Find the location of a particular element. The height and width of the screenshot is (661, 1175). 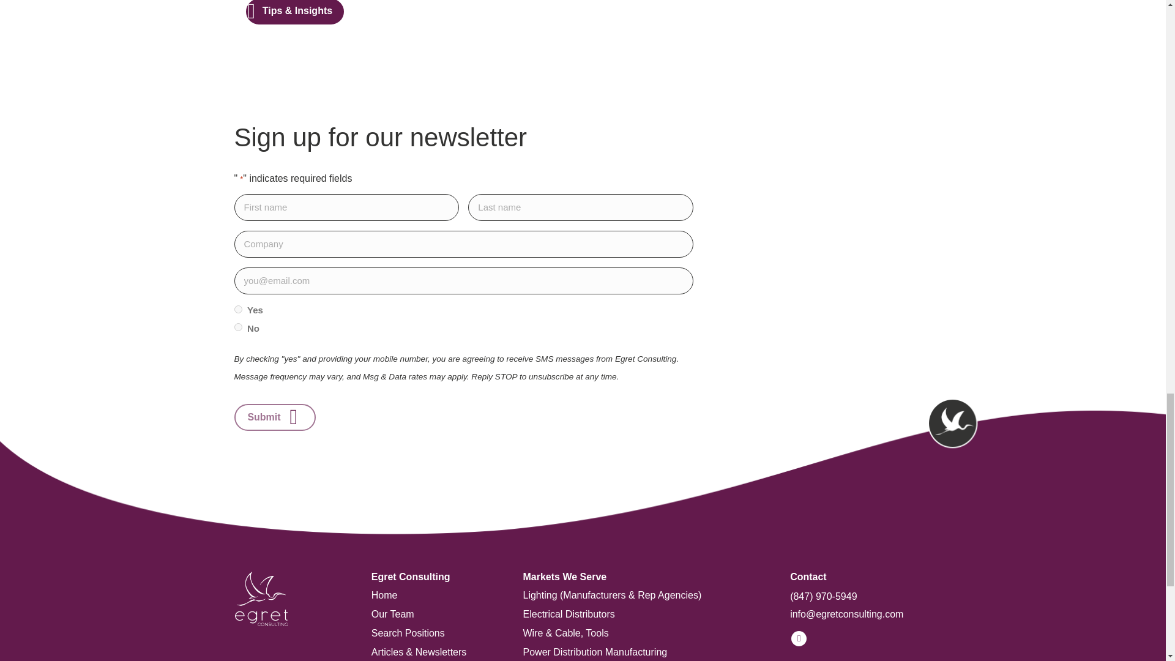

Power Distribution Manufacturing is located at coordinates (644, 648).